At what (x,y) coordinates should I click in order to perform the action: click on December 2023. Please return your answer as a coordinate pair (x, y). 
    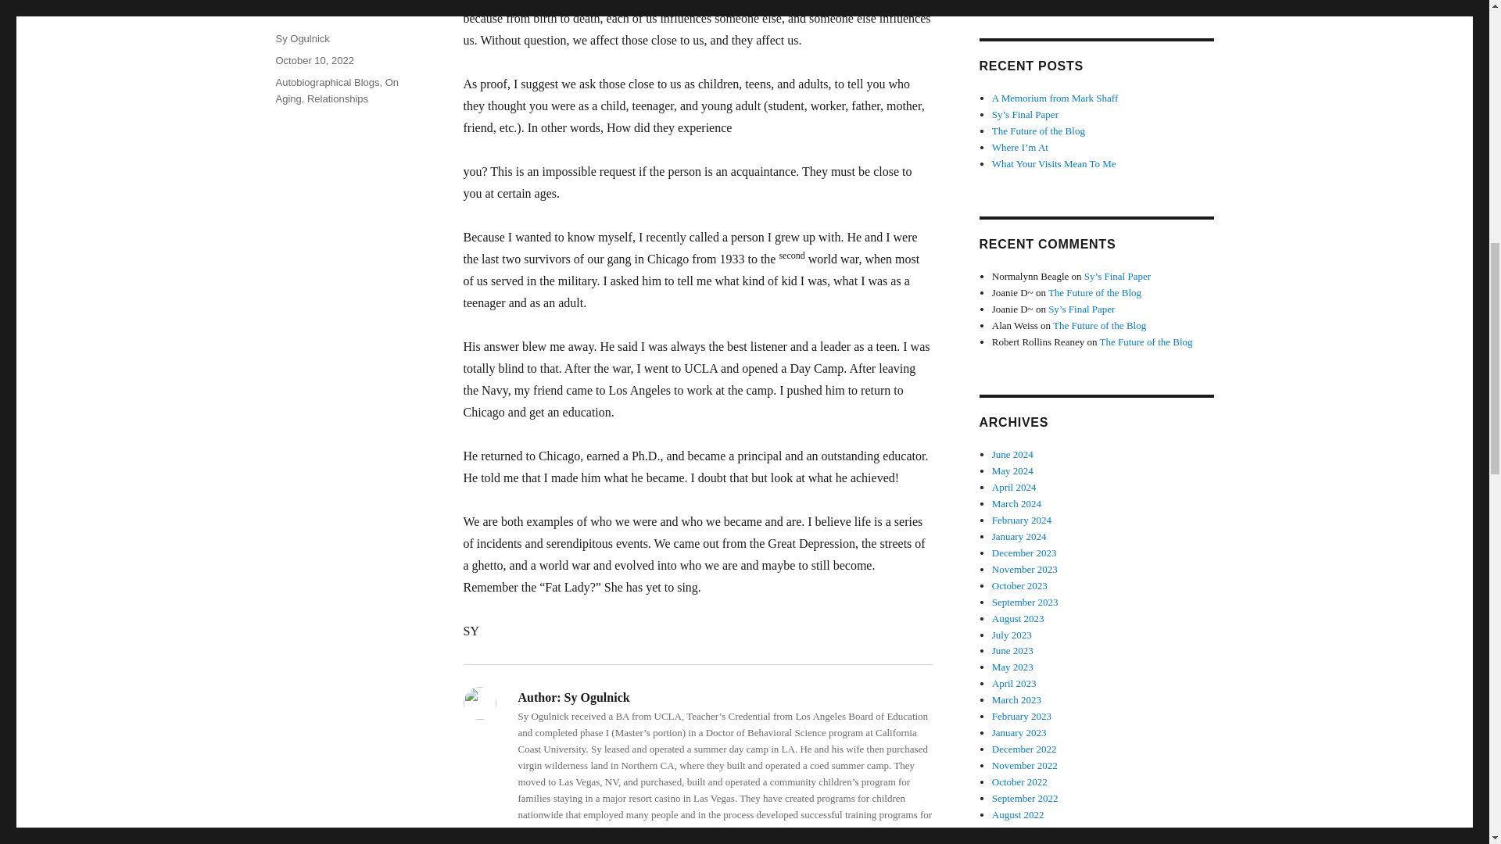
    Looking at the image, I should click on (1024, 552).